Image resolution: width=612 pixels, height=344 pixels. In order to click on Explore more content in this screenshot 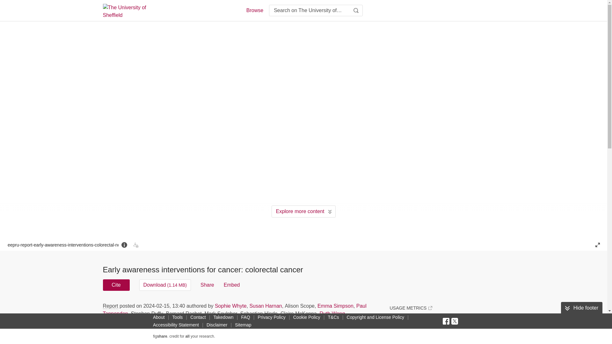, I will do `click(303, 211)`.